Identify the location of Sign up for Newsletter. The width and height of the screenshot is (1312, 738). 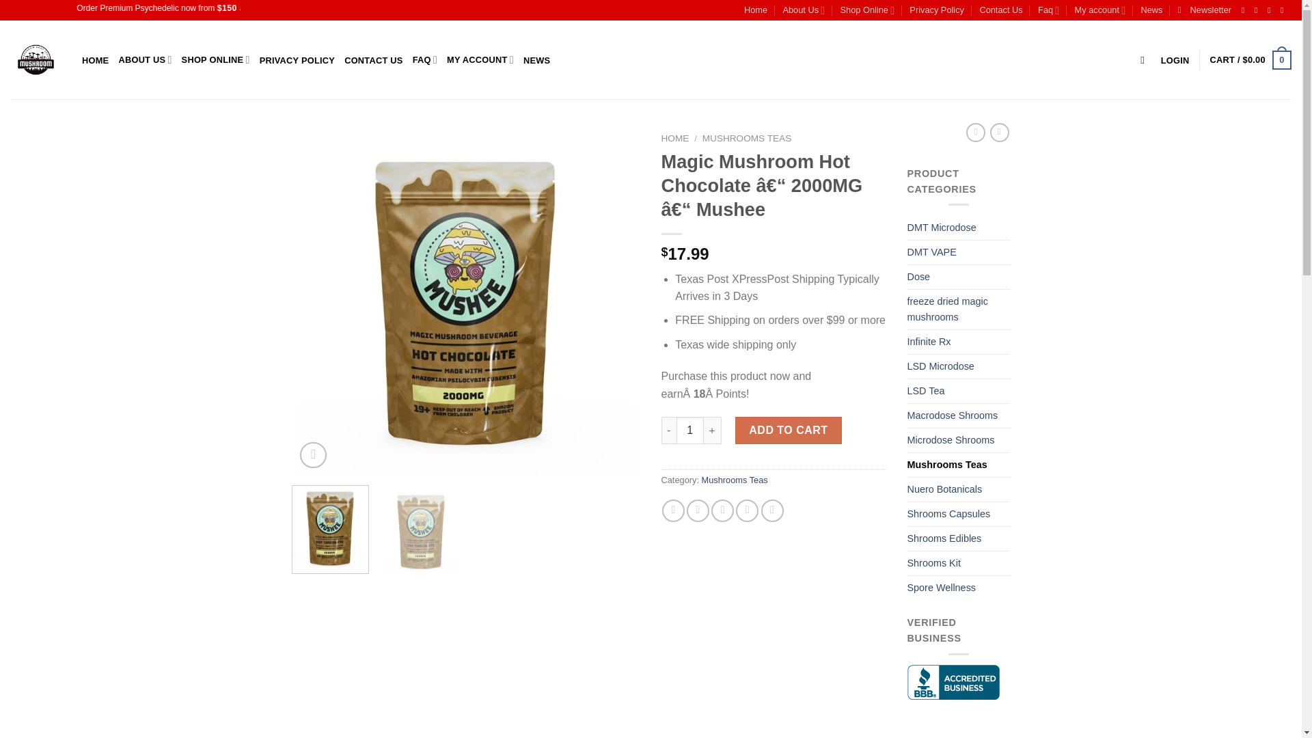
(1205, 10).